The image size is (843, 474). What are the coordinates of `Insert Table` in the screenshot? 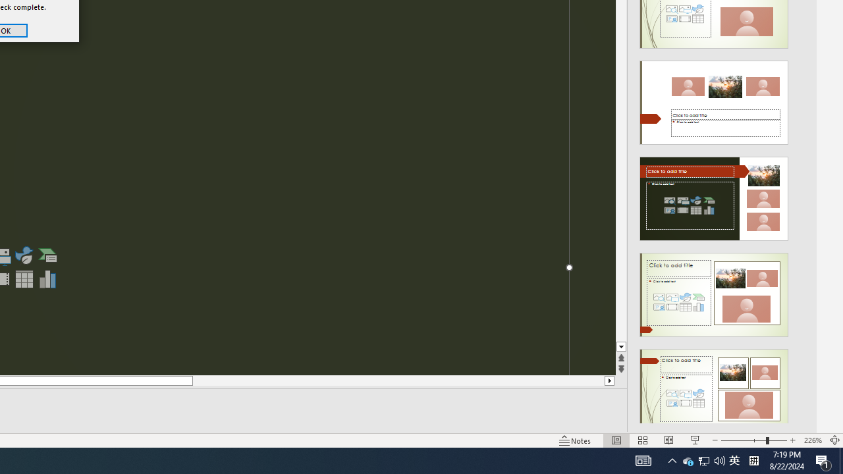 It's located at (24, 279).